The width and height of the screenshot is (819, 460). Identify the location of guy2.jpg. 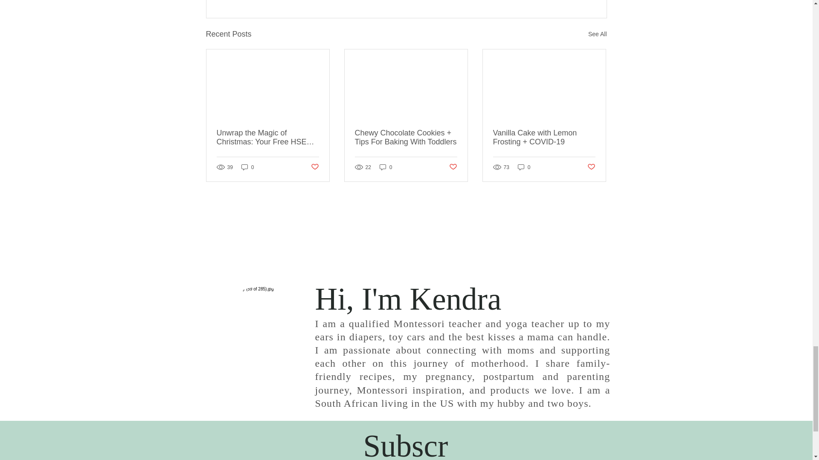
(260, 332).